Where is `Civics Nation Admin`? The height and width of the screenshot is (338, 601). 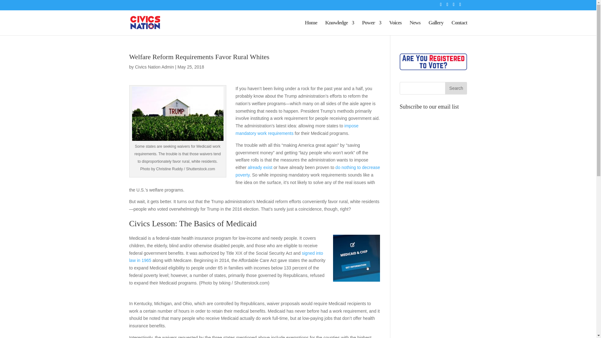
Civics Nation Admin is located at coordinates (154, 67).